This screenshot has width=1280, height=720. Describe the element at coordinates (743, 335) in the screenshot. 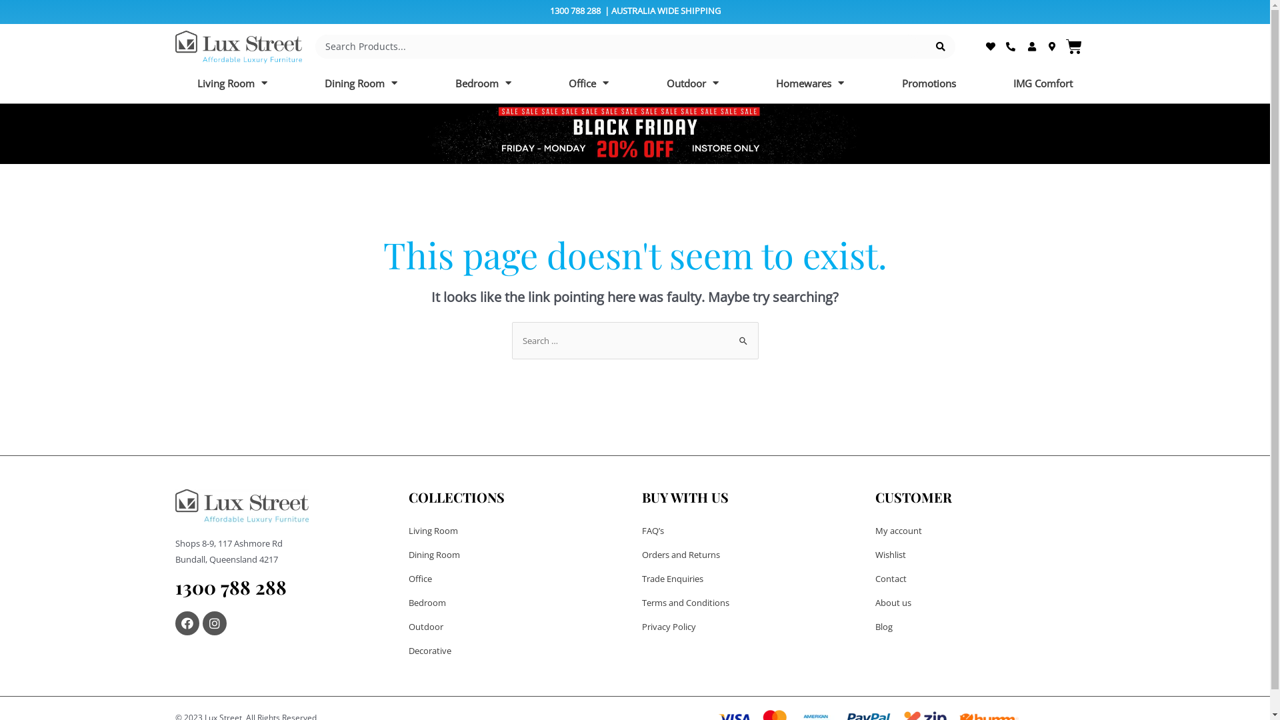

I see `Search` at that location.